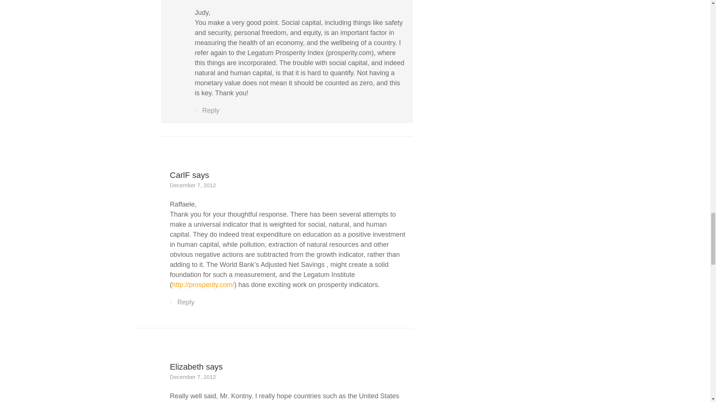  What do you see at coordinates (207, 111) in the screenshot?
I see `Reply` at bounding box center [207, 111].